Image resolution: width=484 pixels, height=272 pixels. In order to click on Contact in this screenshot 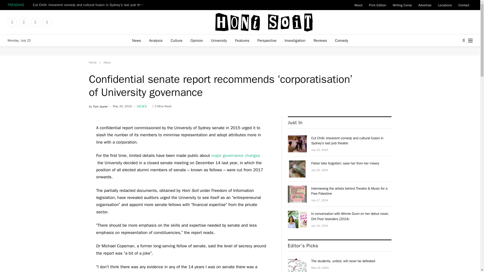, I will do `click(464, 5)`.